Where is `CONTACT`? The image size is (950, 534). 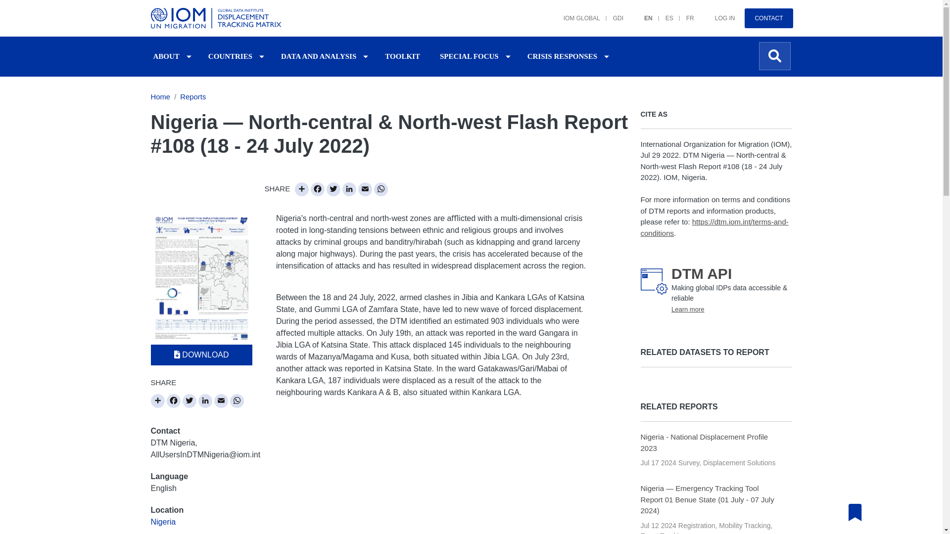 CONTACT is located at coordinates (768, 18).